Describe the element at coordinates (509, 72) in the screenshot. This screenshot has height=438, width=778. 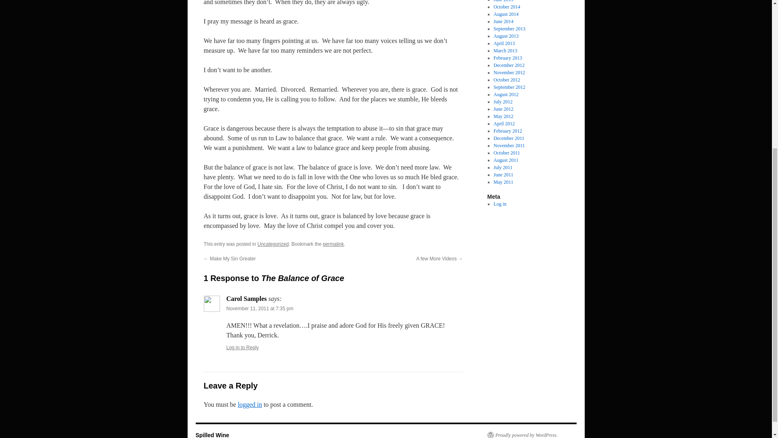
I see `November 2012` at that location.